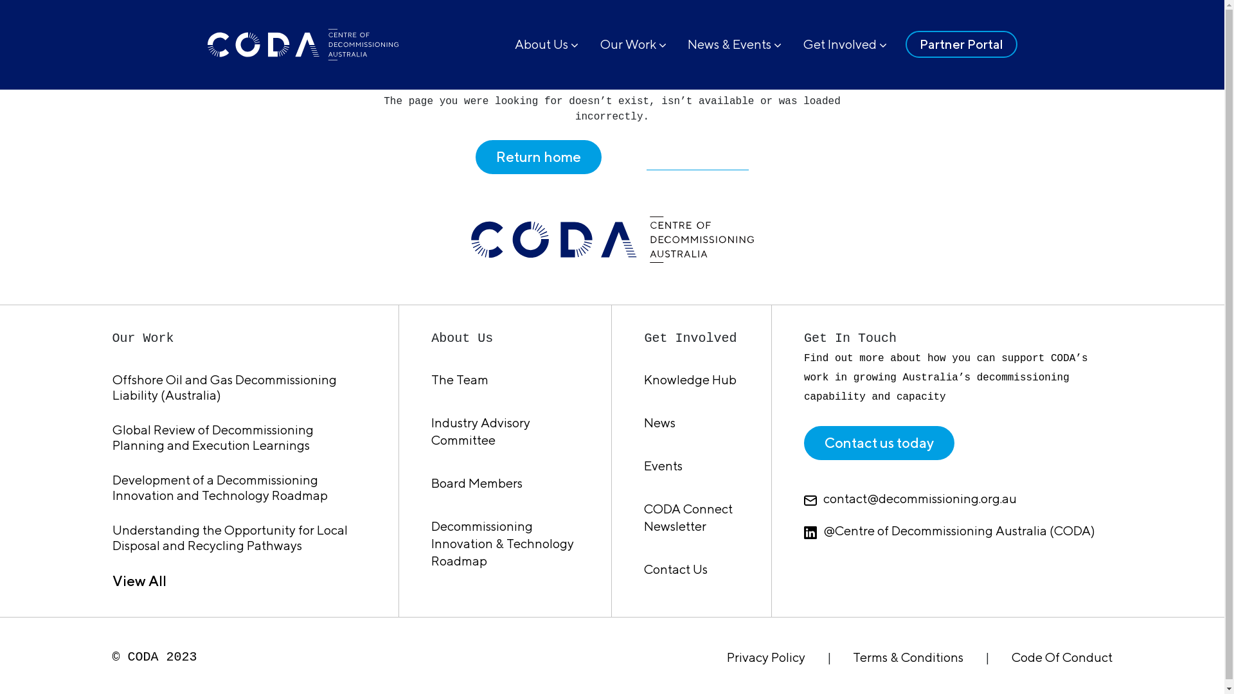 The image size is (1234, 694). What do you see at coordinates (840, 44) in the screenshot?
I see `Get Involved` at bounding box center [840, 44].